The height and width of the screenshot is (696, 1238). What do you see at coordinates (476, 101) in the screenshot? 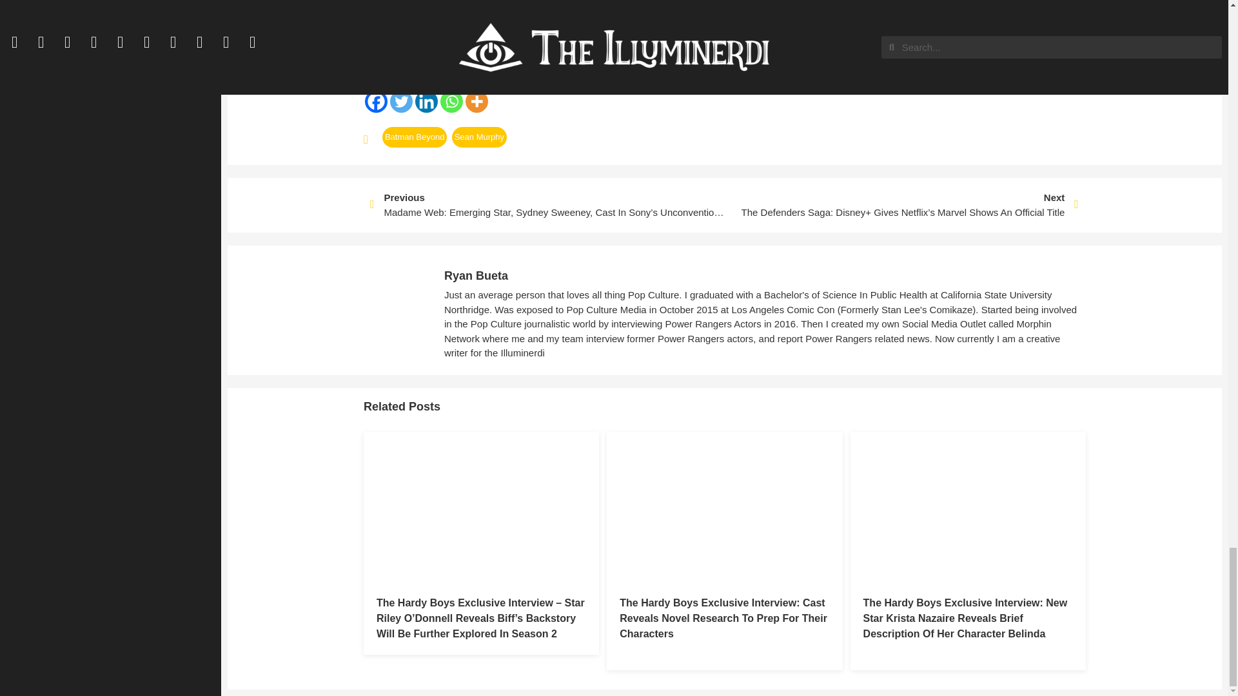
I see `More` at bounding box center [476, 101].